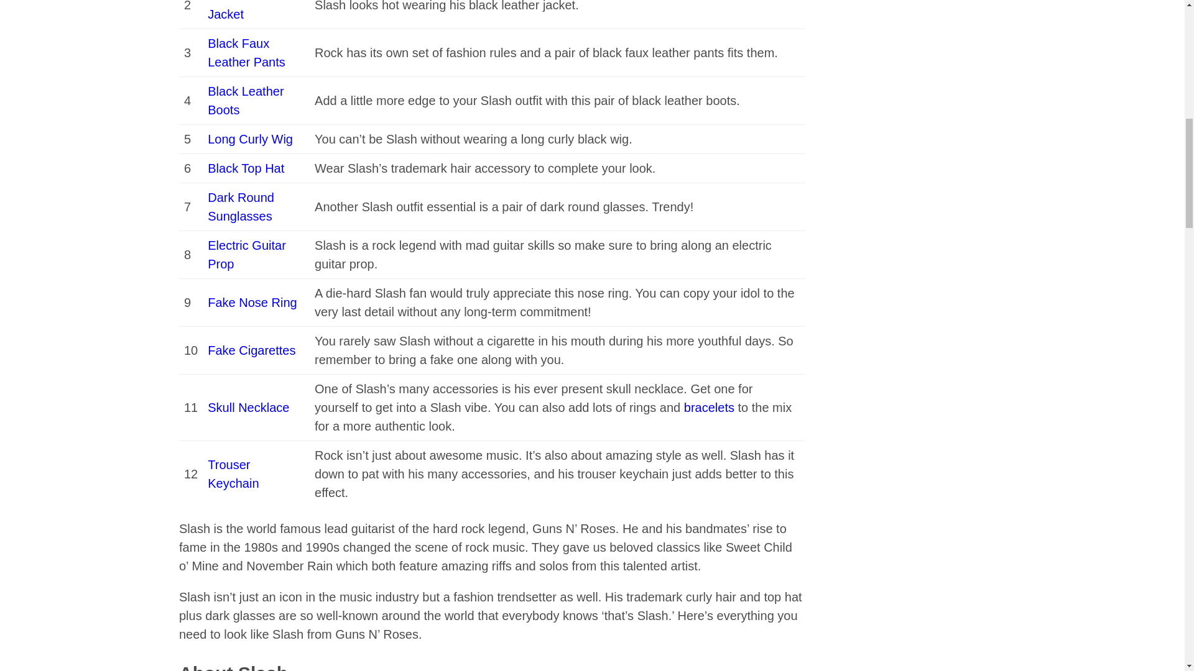 The image size is (1194, 671). I want to click on Long Curly Wig, so click(250, 139).